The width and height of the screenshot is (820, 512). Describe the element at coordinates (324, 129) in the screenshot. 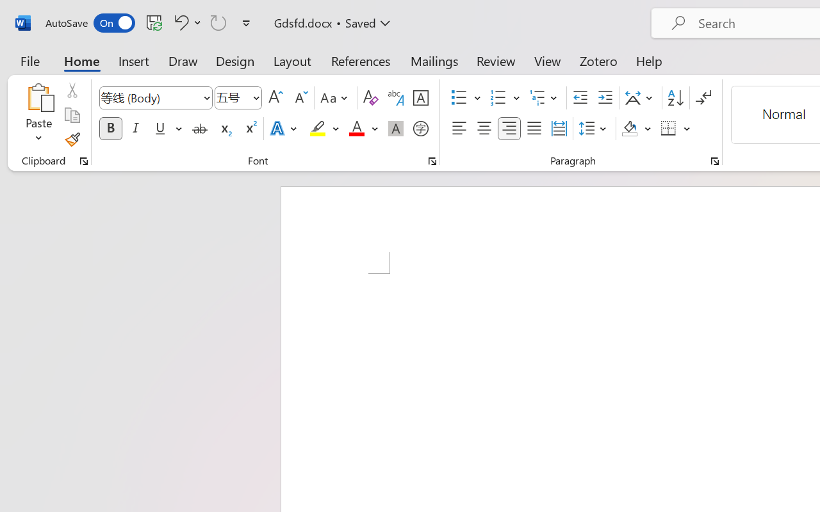

I see `Text Highlight Color` at that location.